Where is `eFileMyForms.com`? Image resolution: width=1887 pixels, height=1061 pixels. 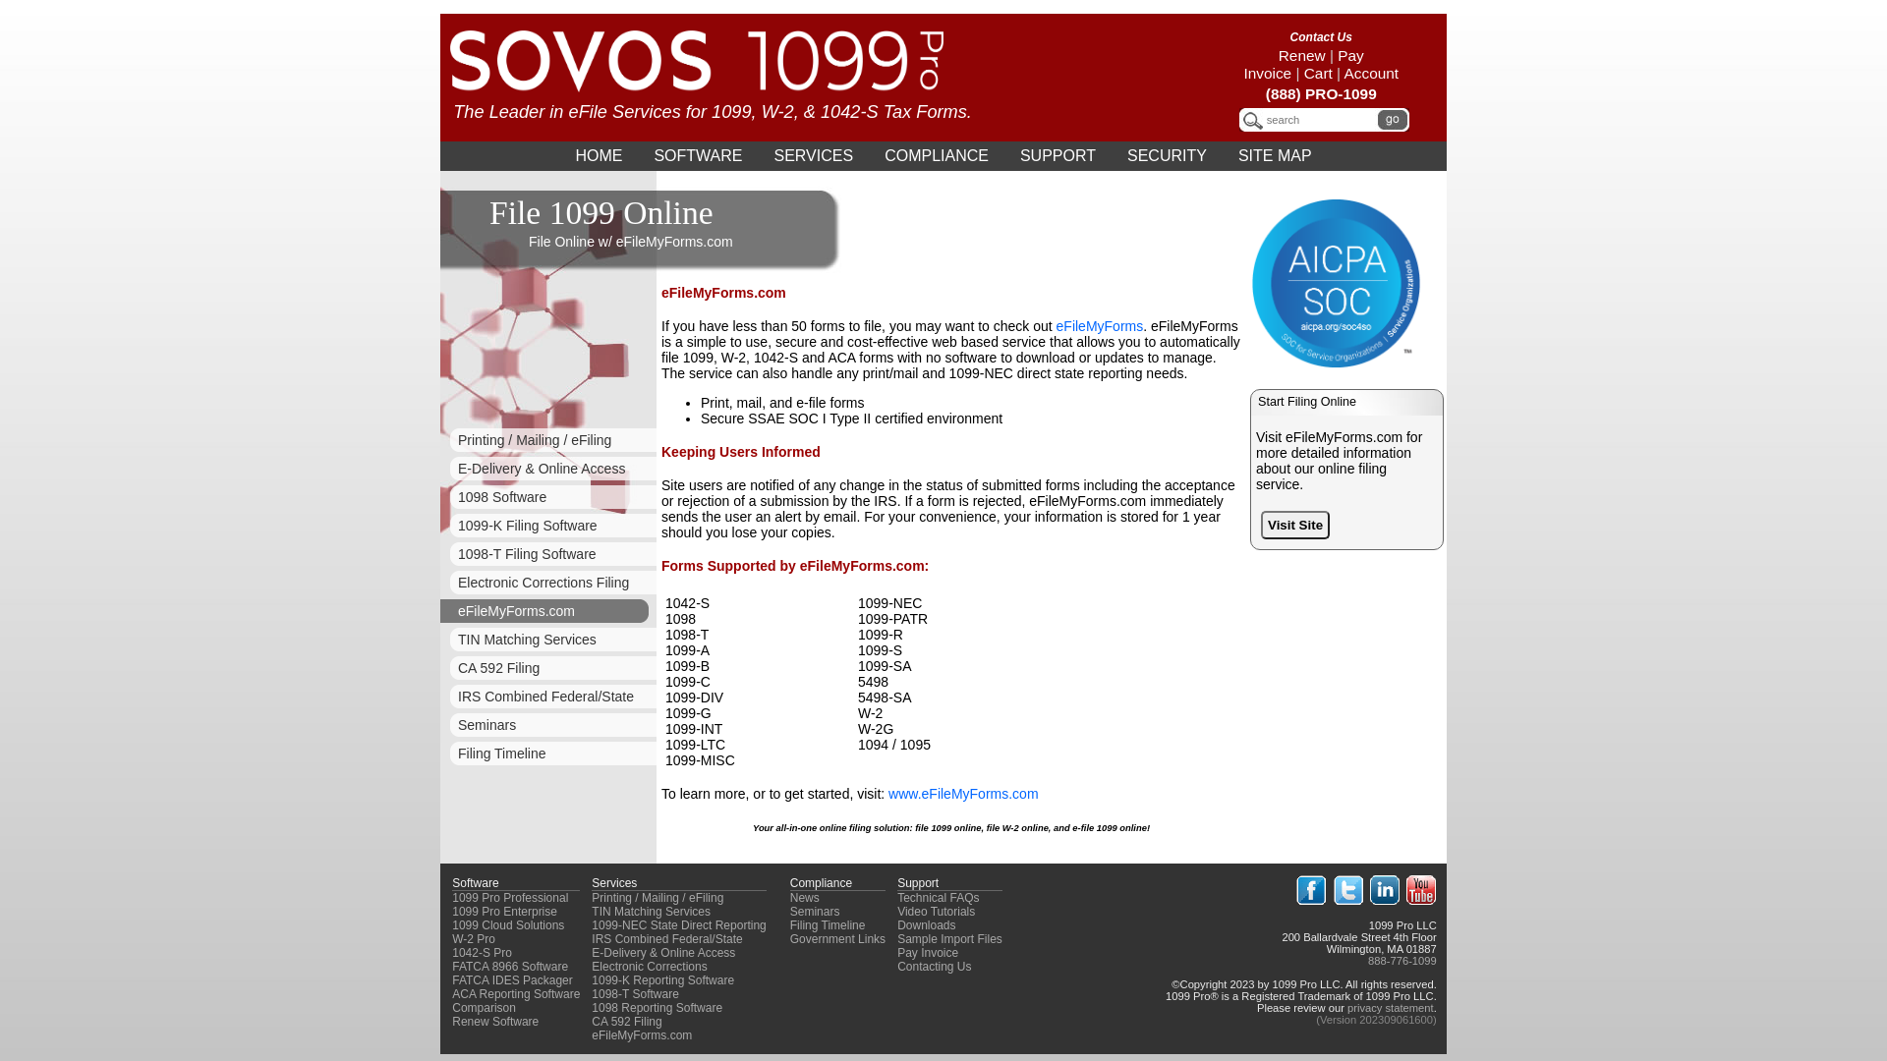
eFileMyForms.com is located at coordinates (548, 611).